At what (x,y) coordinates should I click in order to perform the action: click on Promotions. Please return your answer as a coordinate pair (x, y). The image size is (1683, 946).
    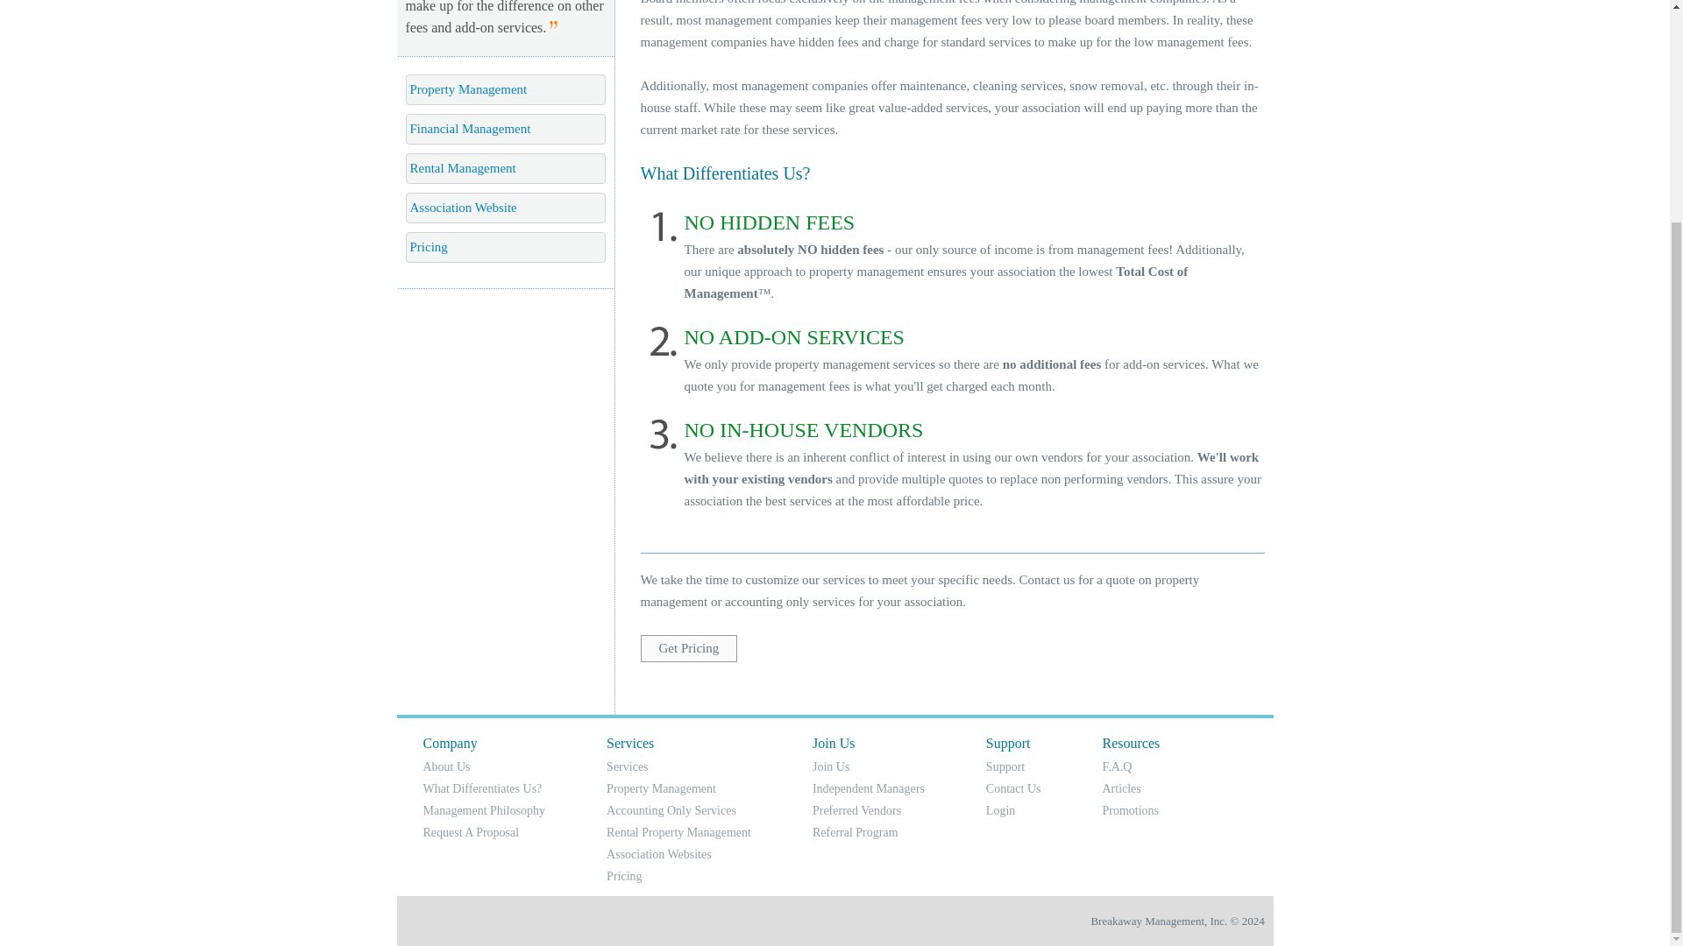
    Looking at the image, I should click on (1131, 811).